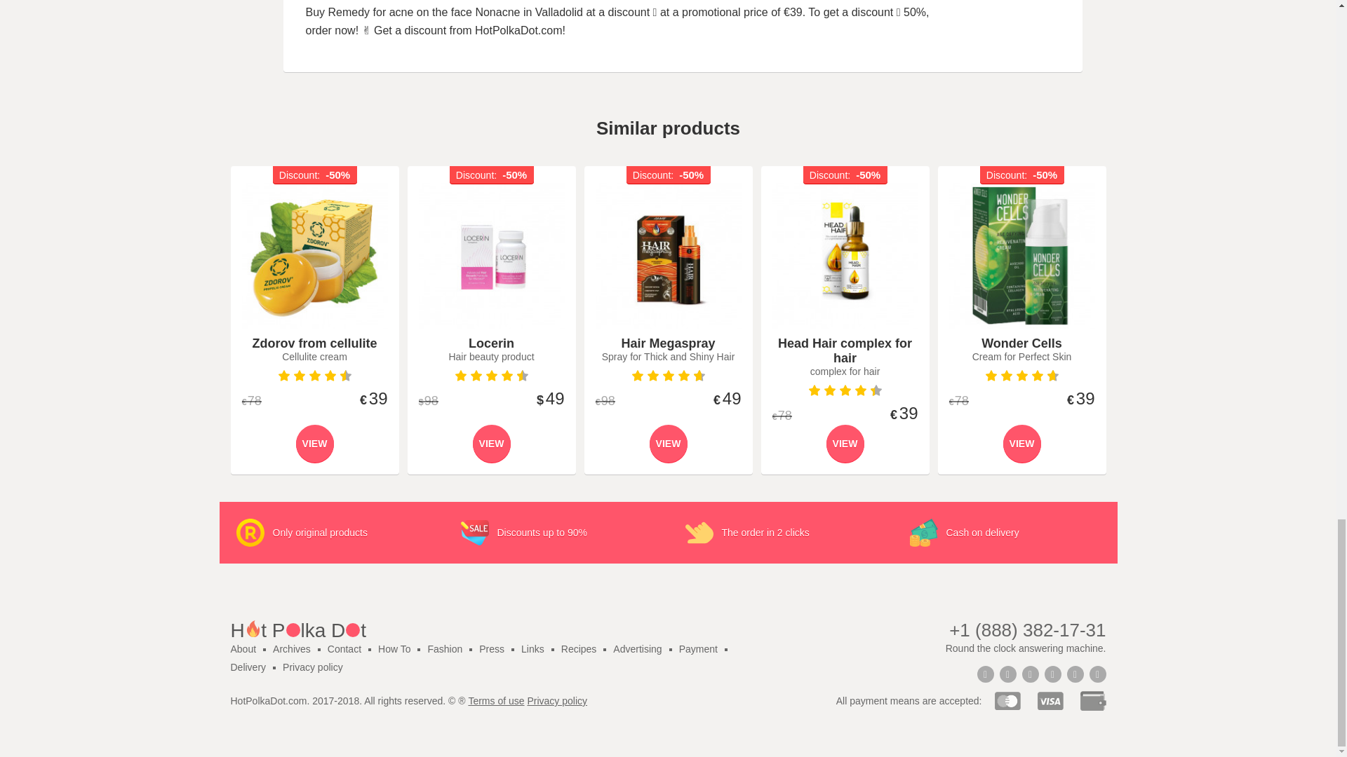 The width and height of the screenshot is (1347, 757). What do you see at coordinates (314, 255) in the screenshot?
I see `Zdorov from cellulite` at bounding box center [314, 255].